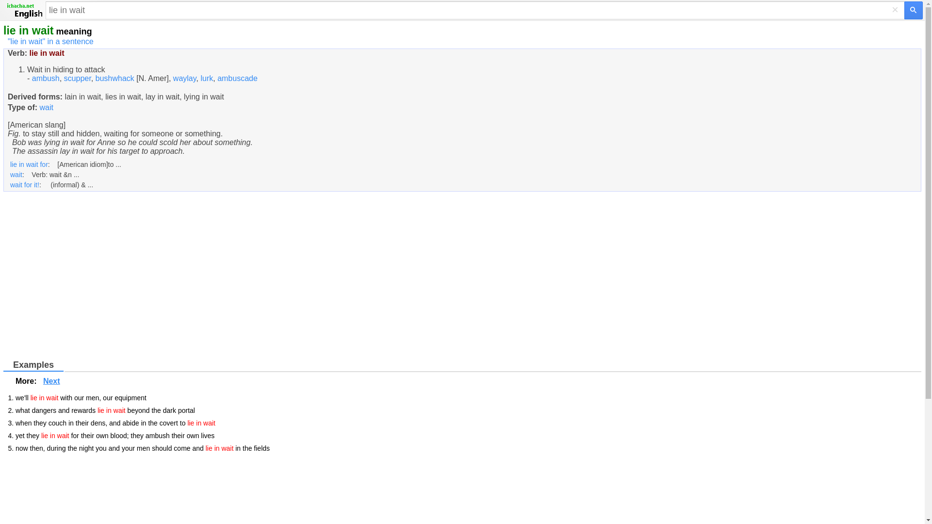 This screenshot has width=932, height=524. What do you see at coordinates (115, 78) in the screenshot?
I see `bushwhack meaning` at bounding box center [115, 78].